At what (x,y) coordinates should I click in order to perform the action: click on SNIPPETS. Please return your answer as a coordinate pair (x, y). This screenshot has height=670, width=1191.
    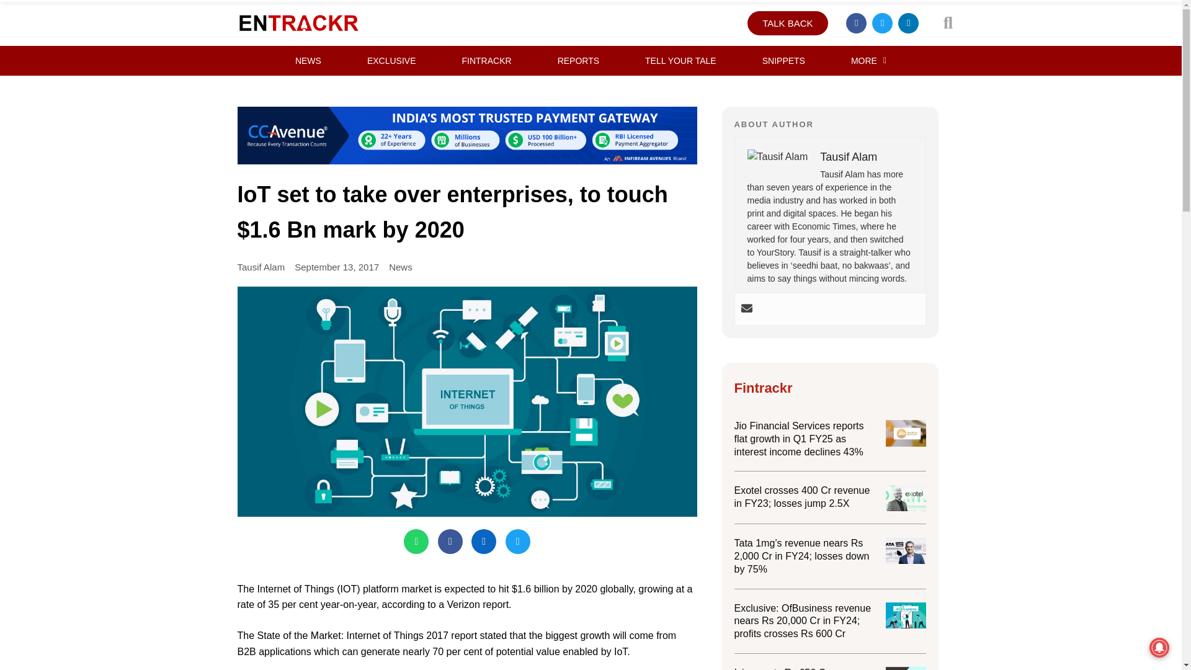
    Looking at the image, I should click on (783, 61).